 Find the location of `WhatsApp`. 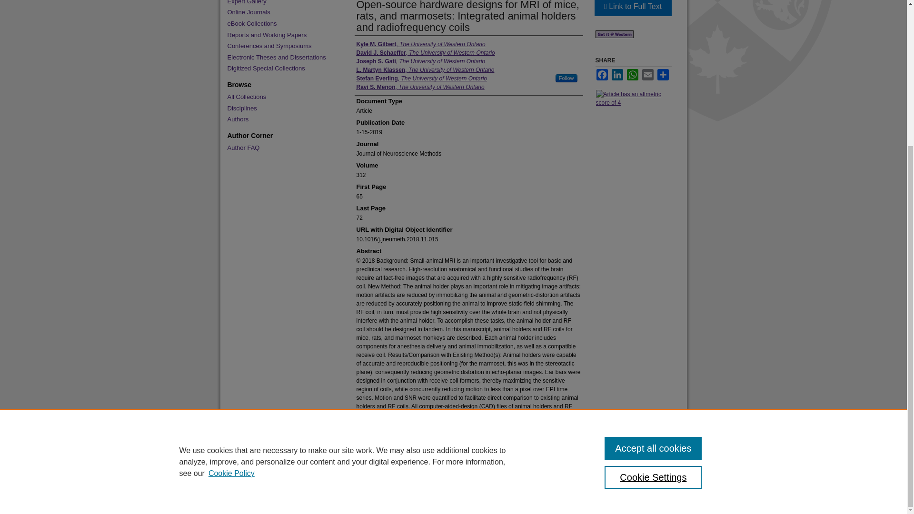

WhatsApp is located at coordinates (632, 74).